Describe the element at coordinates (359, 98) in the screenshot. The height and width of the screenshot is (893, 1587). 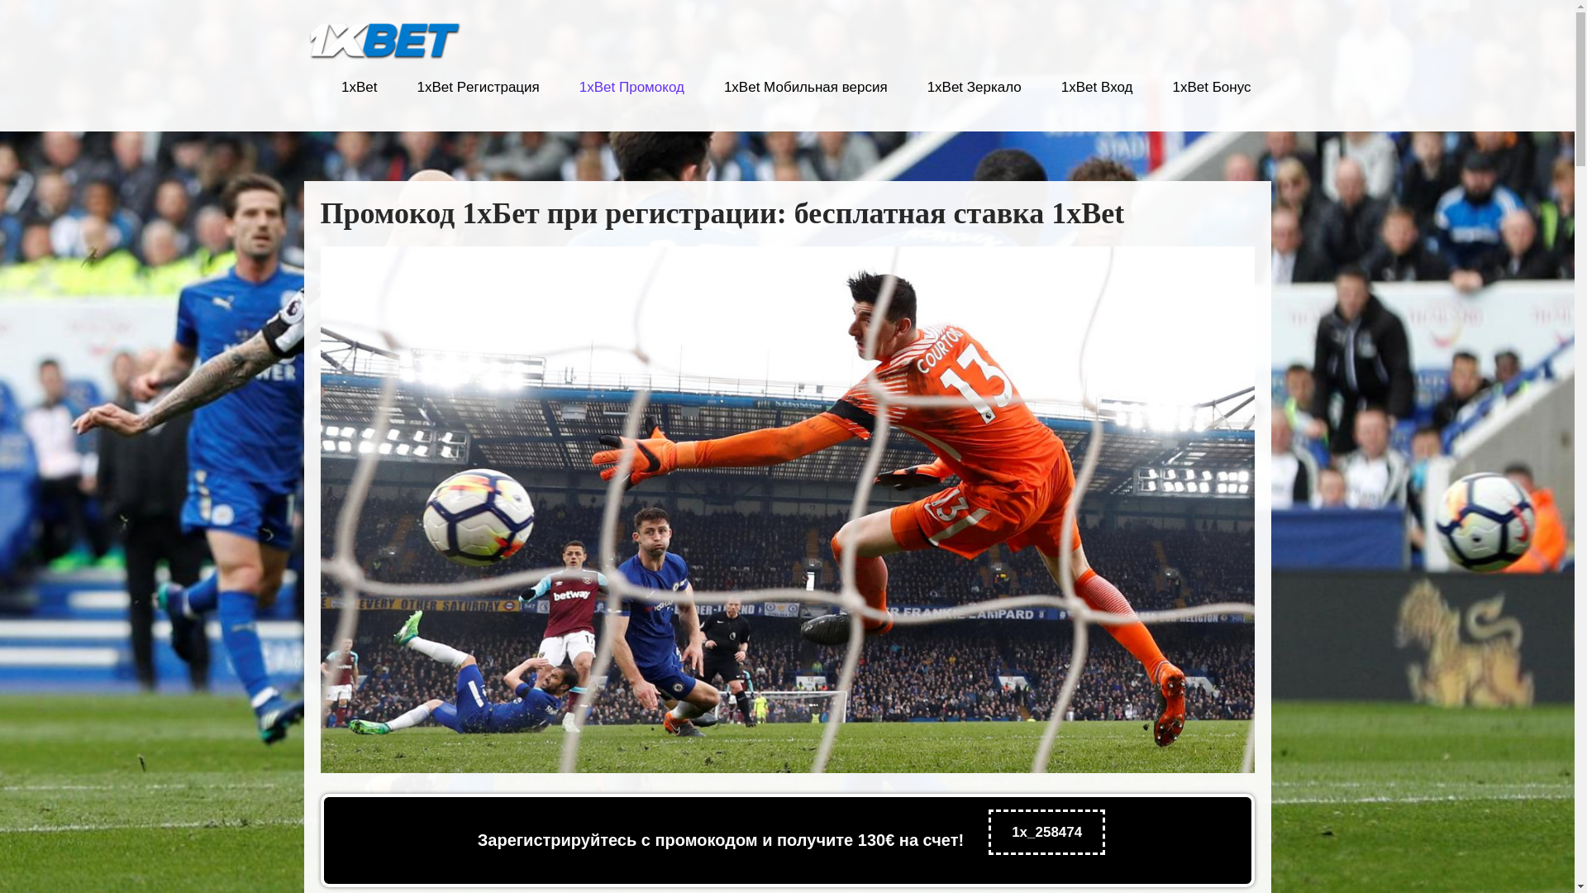
I see `1xBet` at that location.